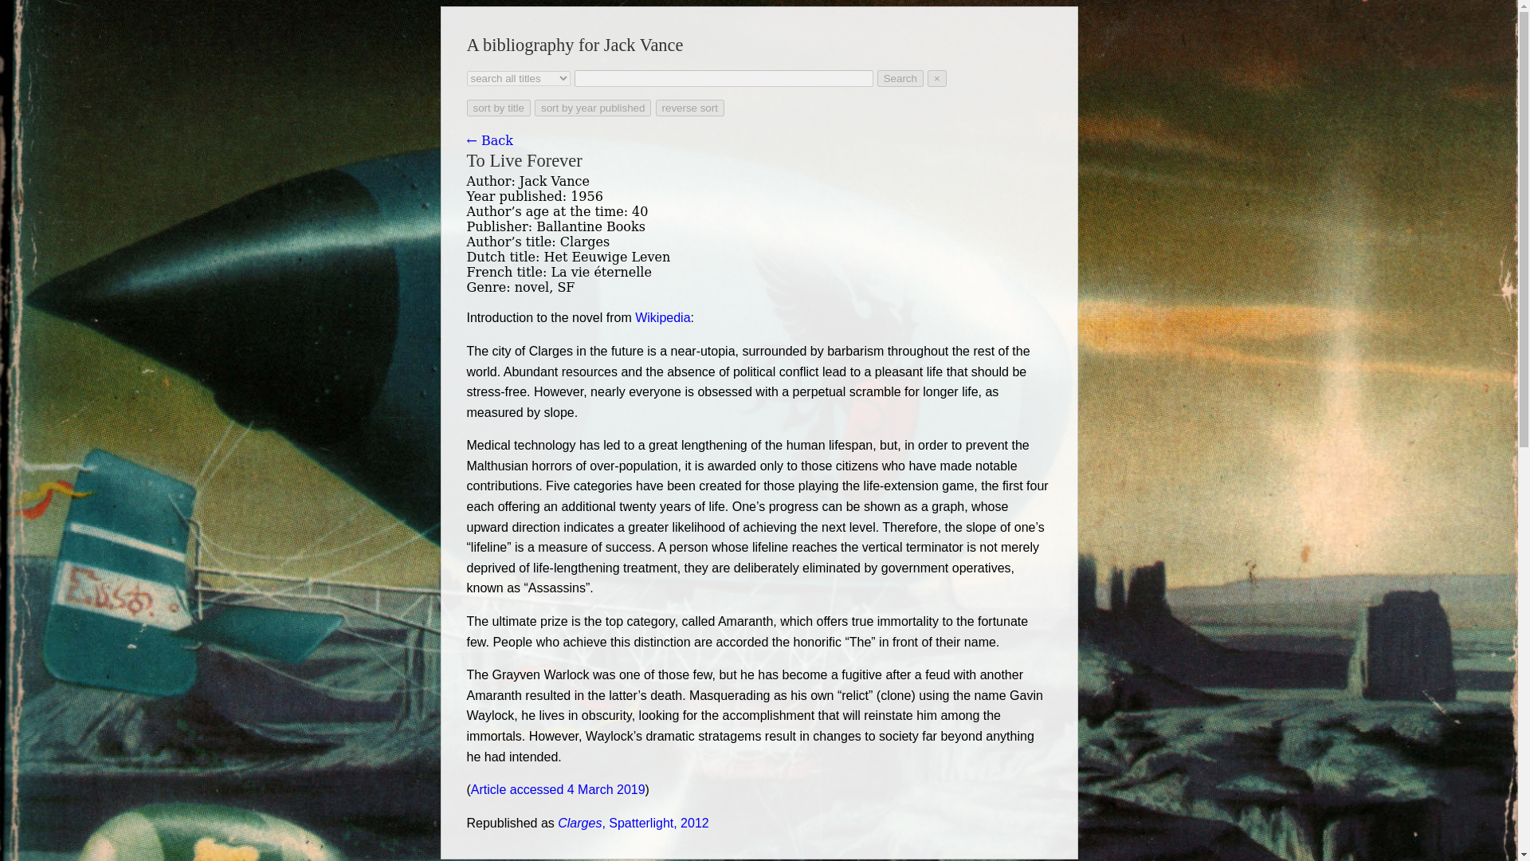 This screenshot has height=861, width=1530. What do you see at coordinates (759, 242) in the screenshot?
I see `Title known to be preferred by the author` at bounding box center [759, 242].